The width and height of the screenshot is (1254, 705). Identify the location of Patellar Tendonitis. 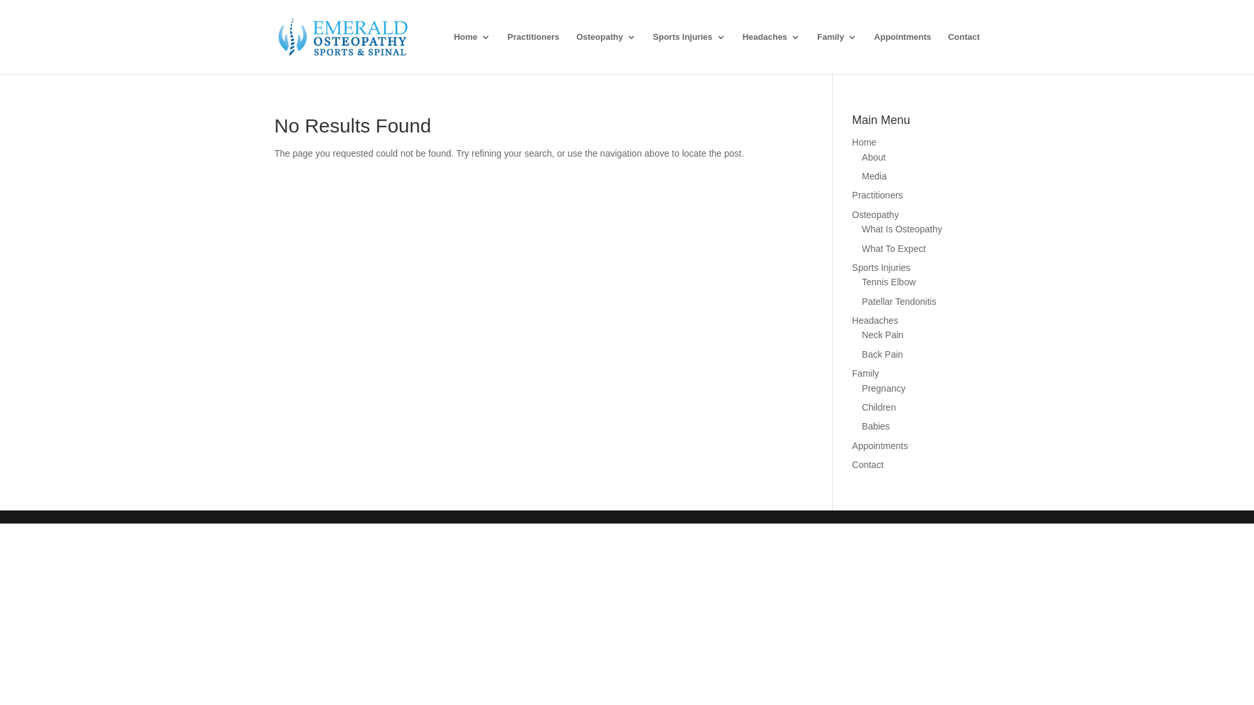
(899, 302).